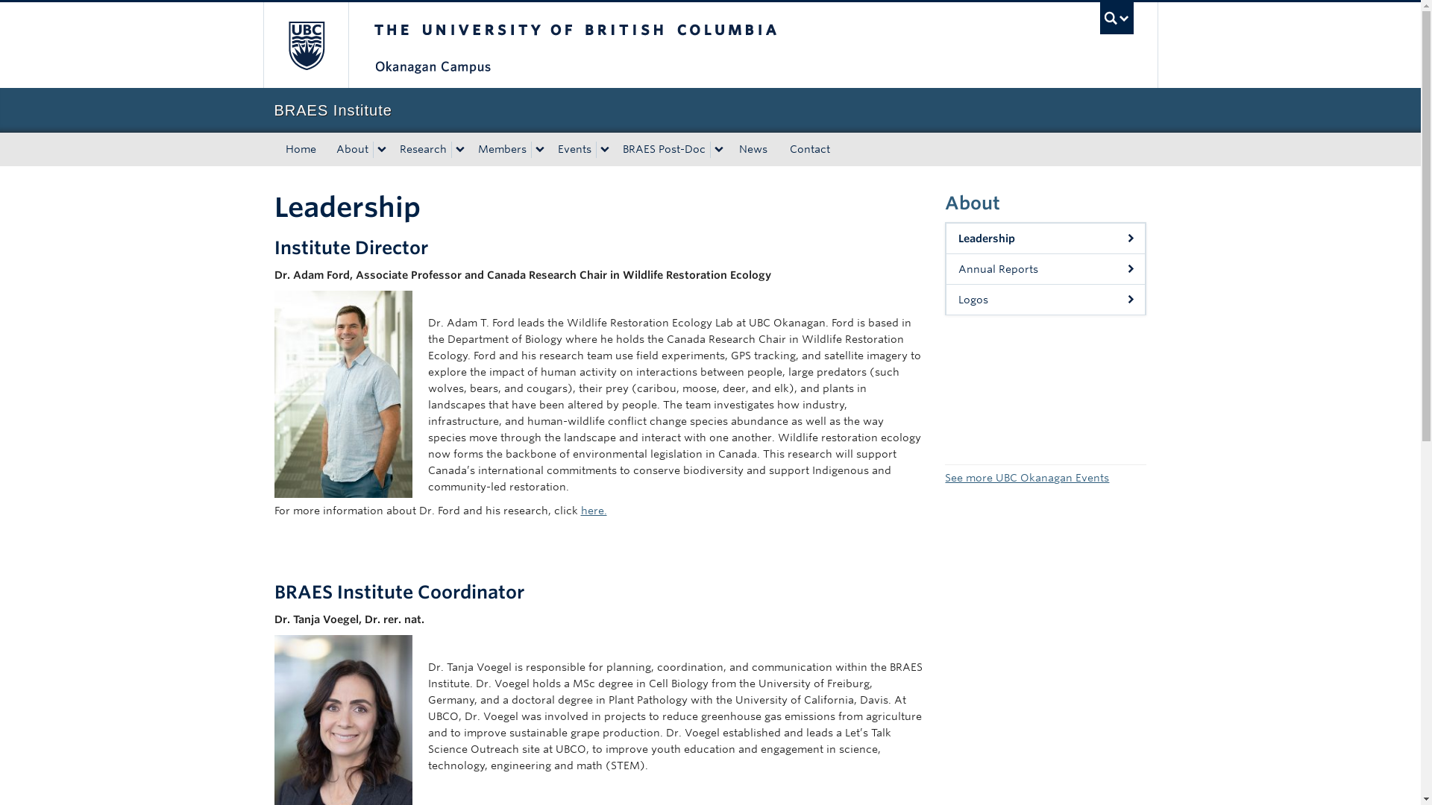 This screenshot has height=805, width=1432. Describe the element at coordinates (753, 149) in the screenshot. I see `News` at that location.